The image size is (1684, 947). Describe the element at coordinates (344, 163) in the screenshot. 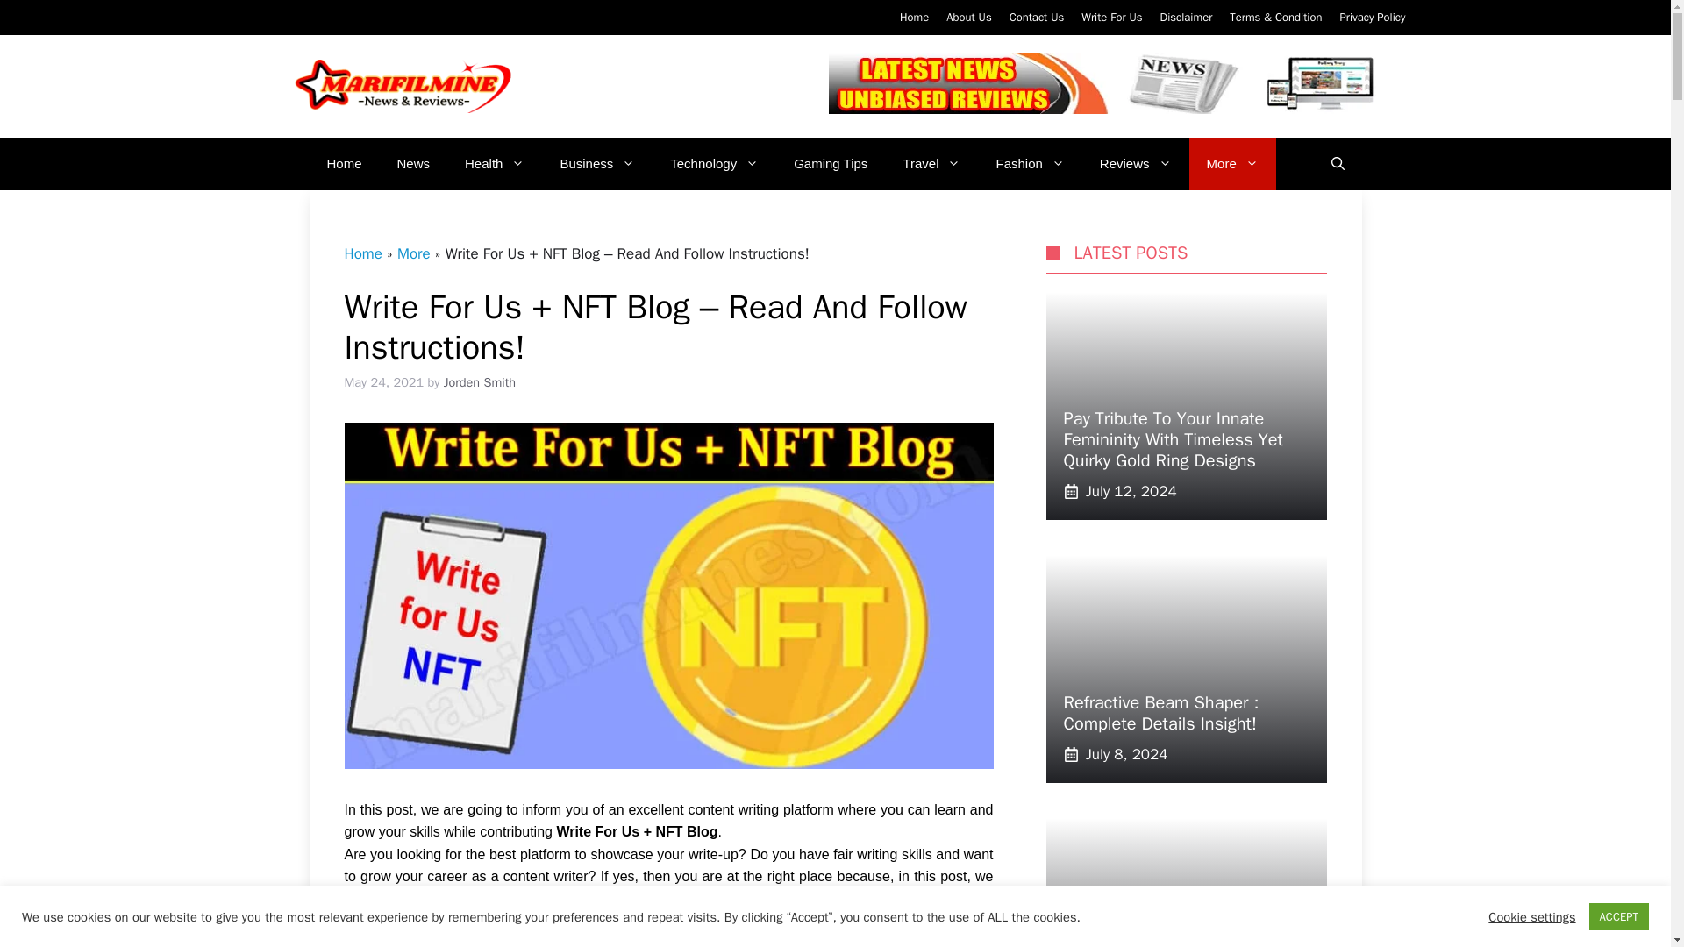

I see `Home` at that location.